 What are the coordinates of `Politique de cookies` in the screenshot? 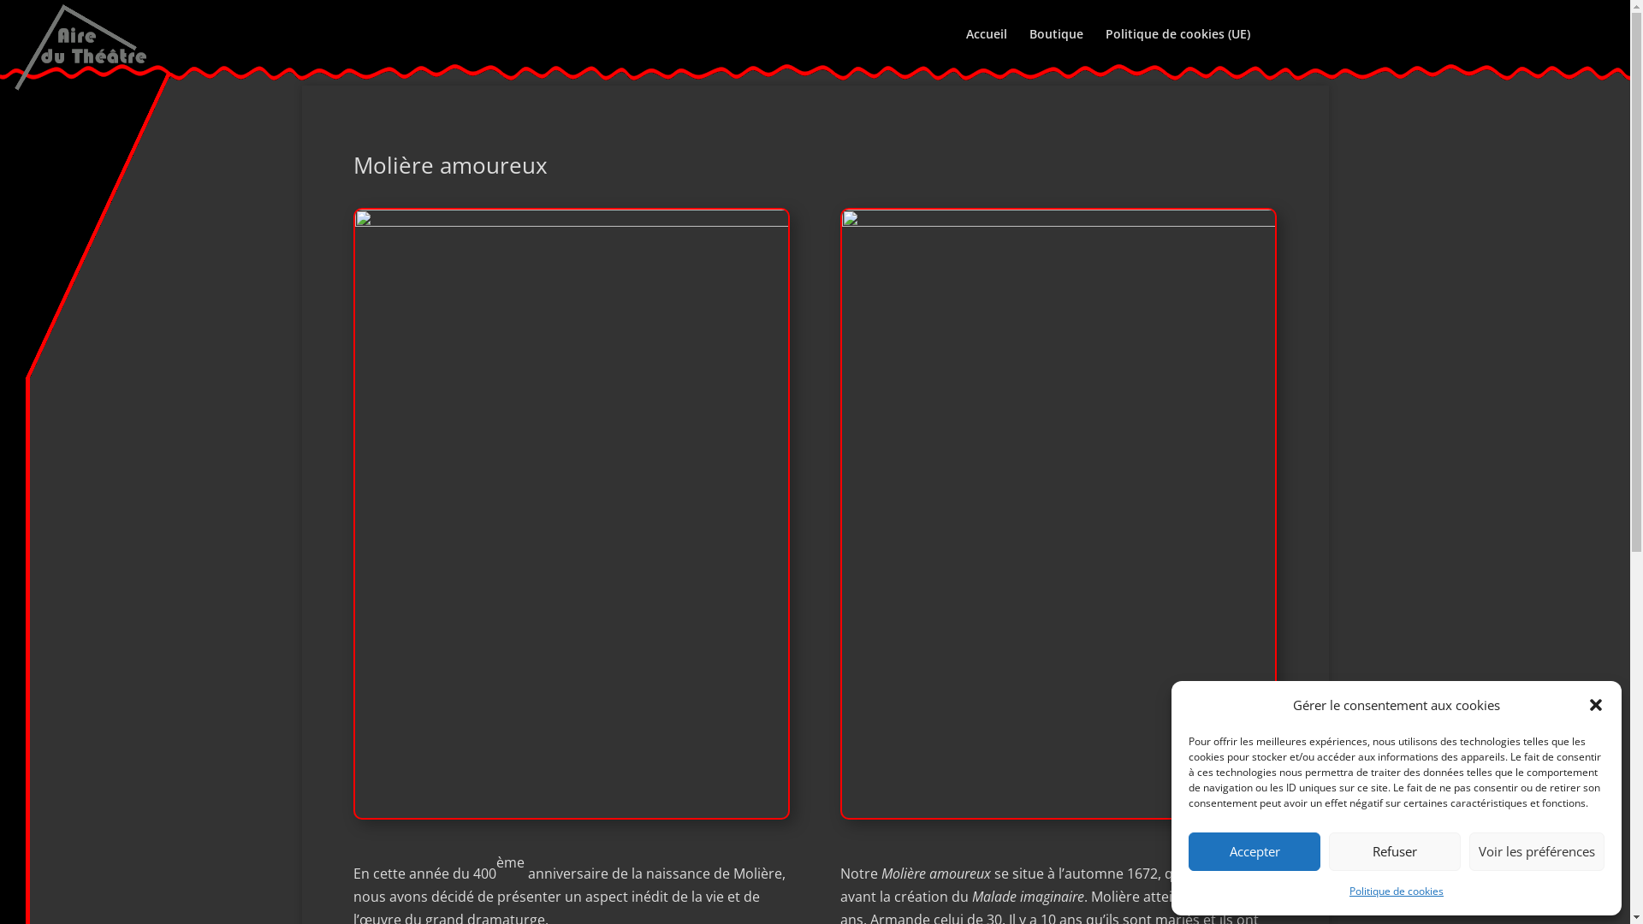 It's located at (1397, 891).